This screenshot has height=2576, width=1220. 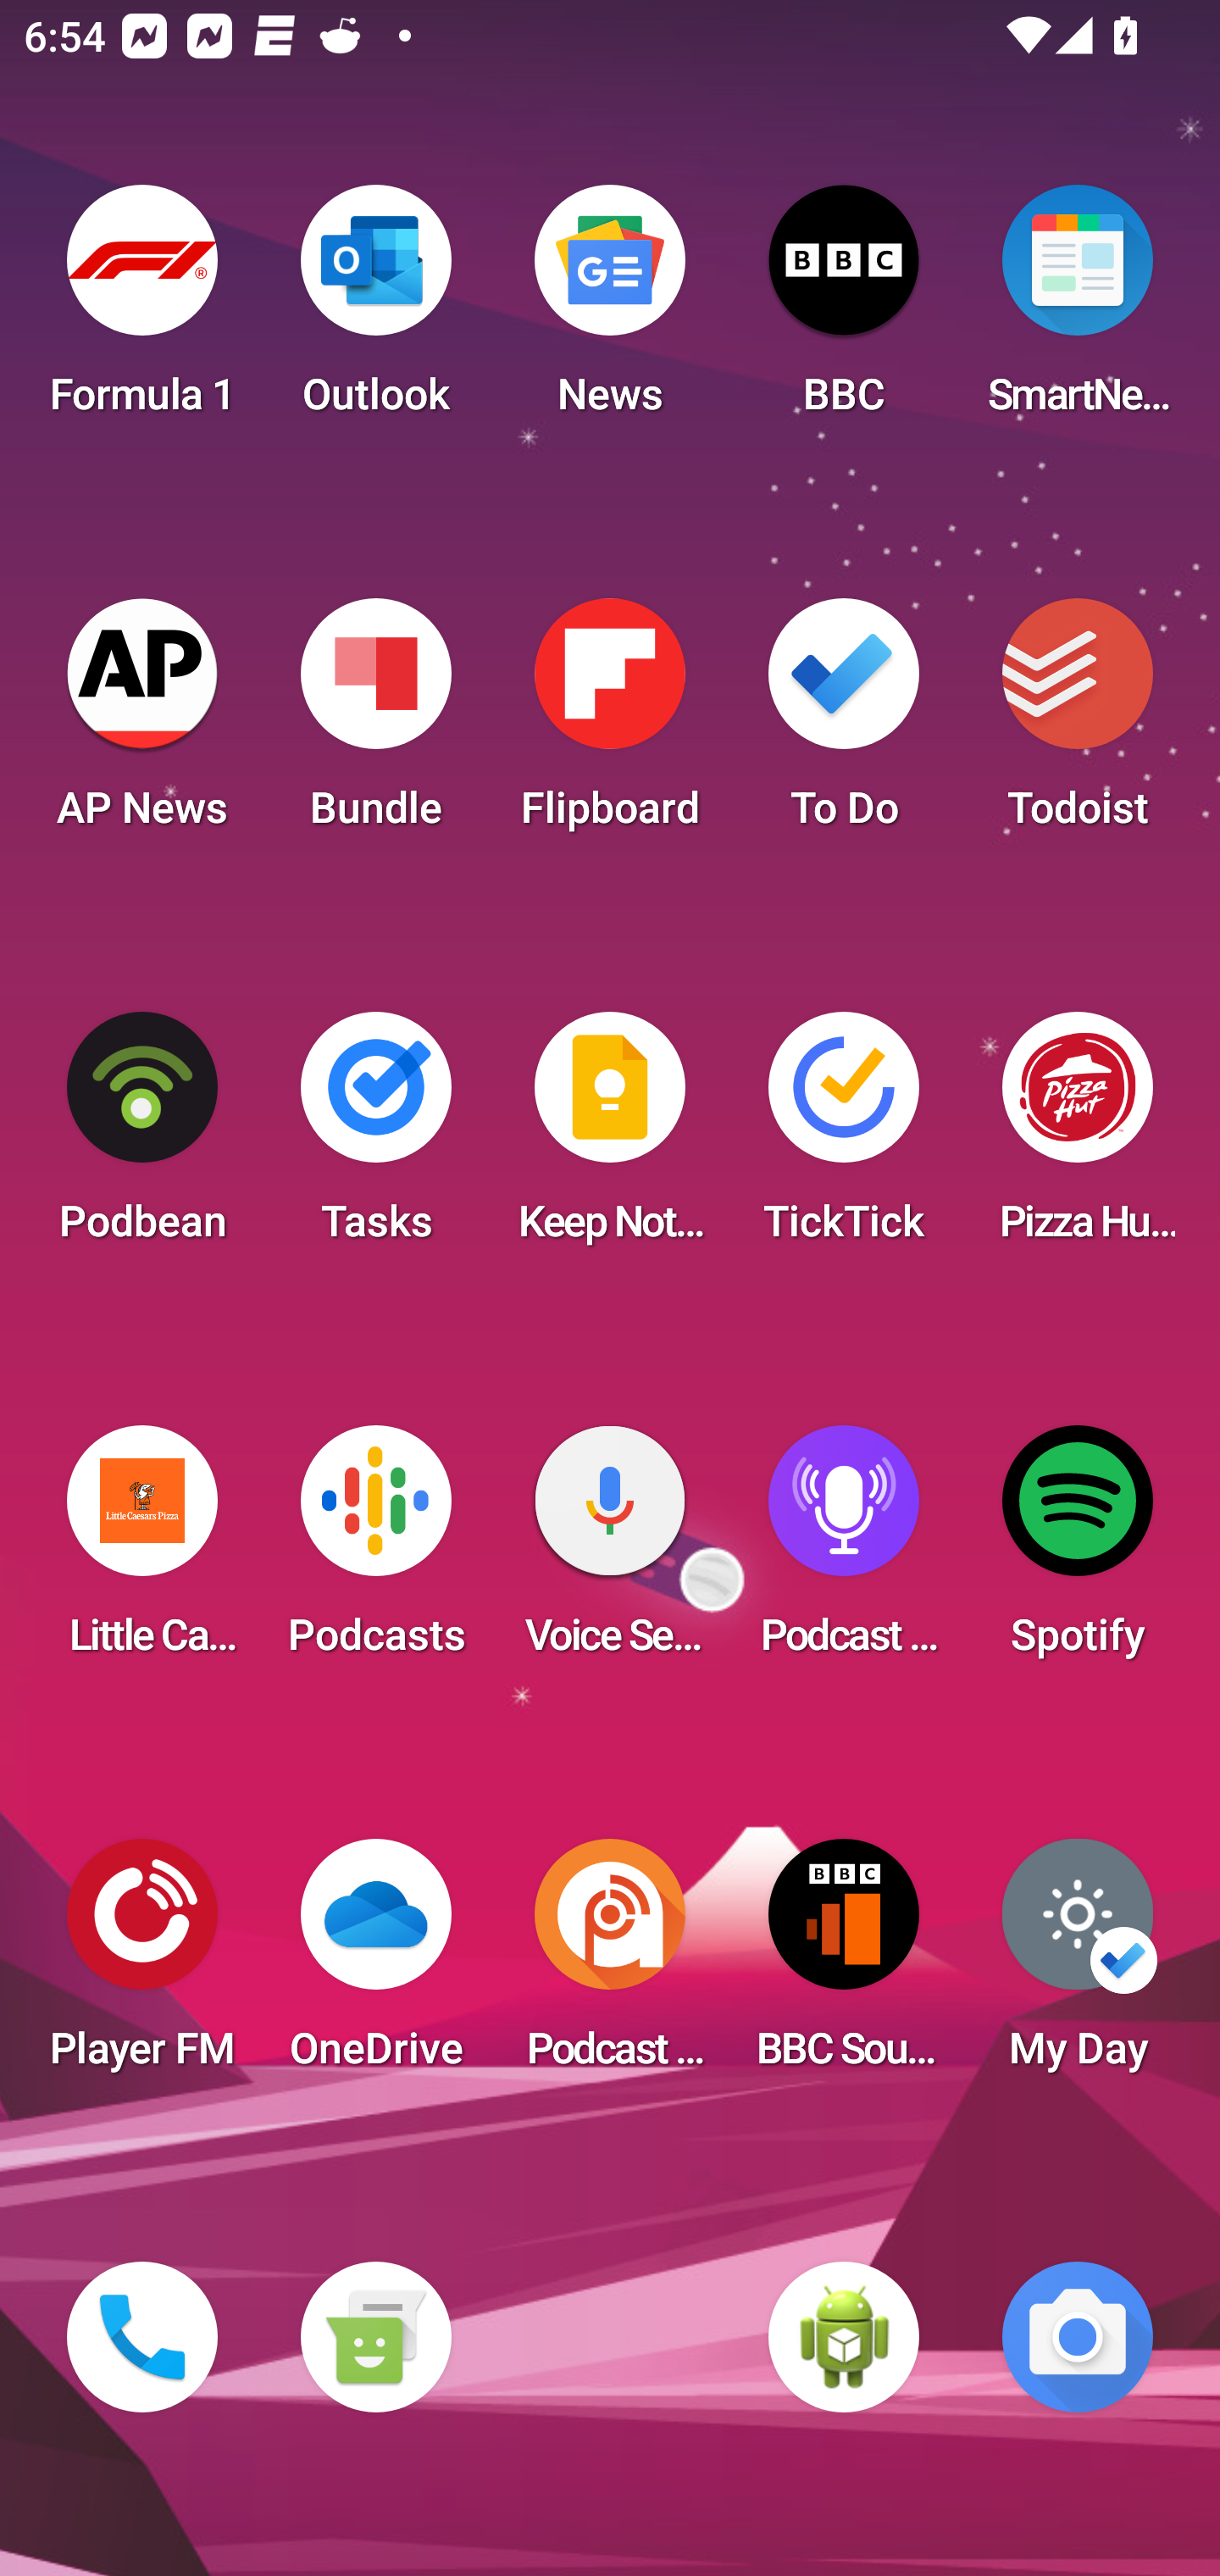 What do you see at coordinates (1078, 2337) in the screenshot?
I see `Camera` at bounding box center [1078, 2337].